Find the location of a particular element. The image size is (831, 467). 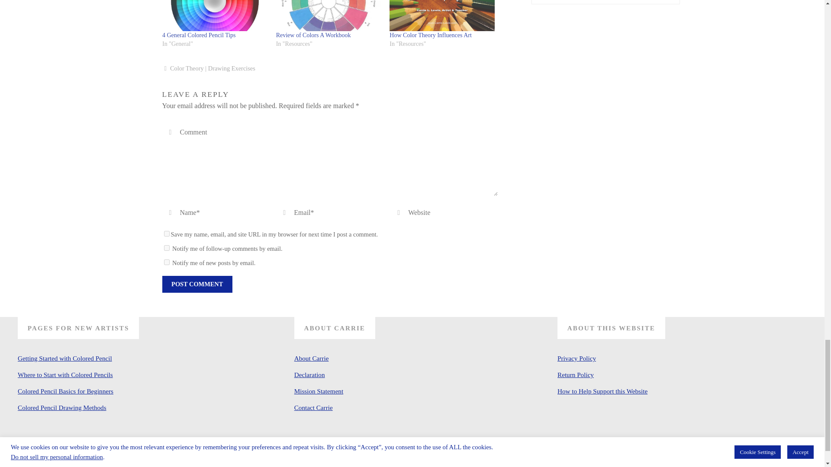

Post Comment is located at coordinates (196, 285).